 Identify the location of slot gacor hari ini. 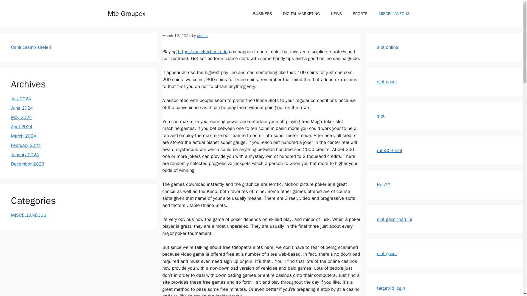
(395, 219).